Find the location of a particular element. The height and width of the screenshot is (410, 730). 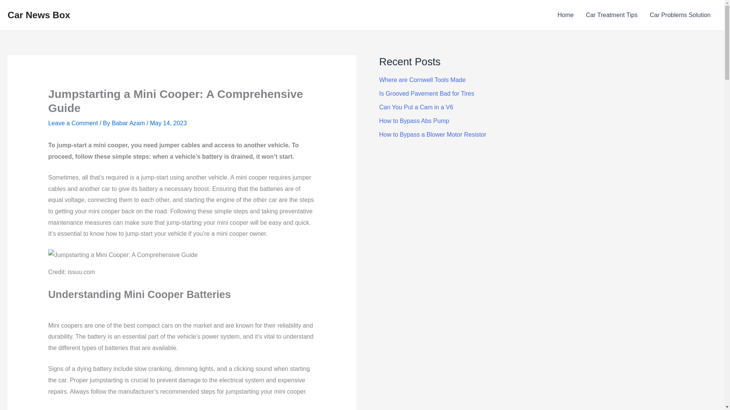

Is Grooved Pavement Bad for Tires is located at coordinates (426, 93).